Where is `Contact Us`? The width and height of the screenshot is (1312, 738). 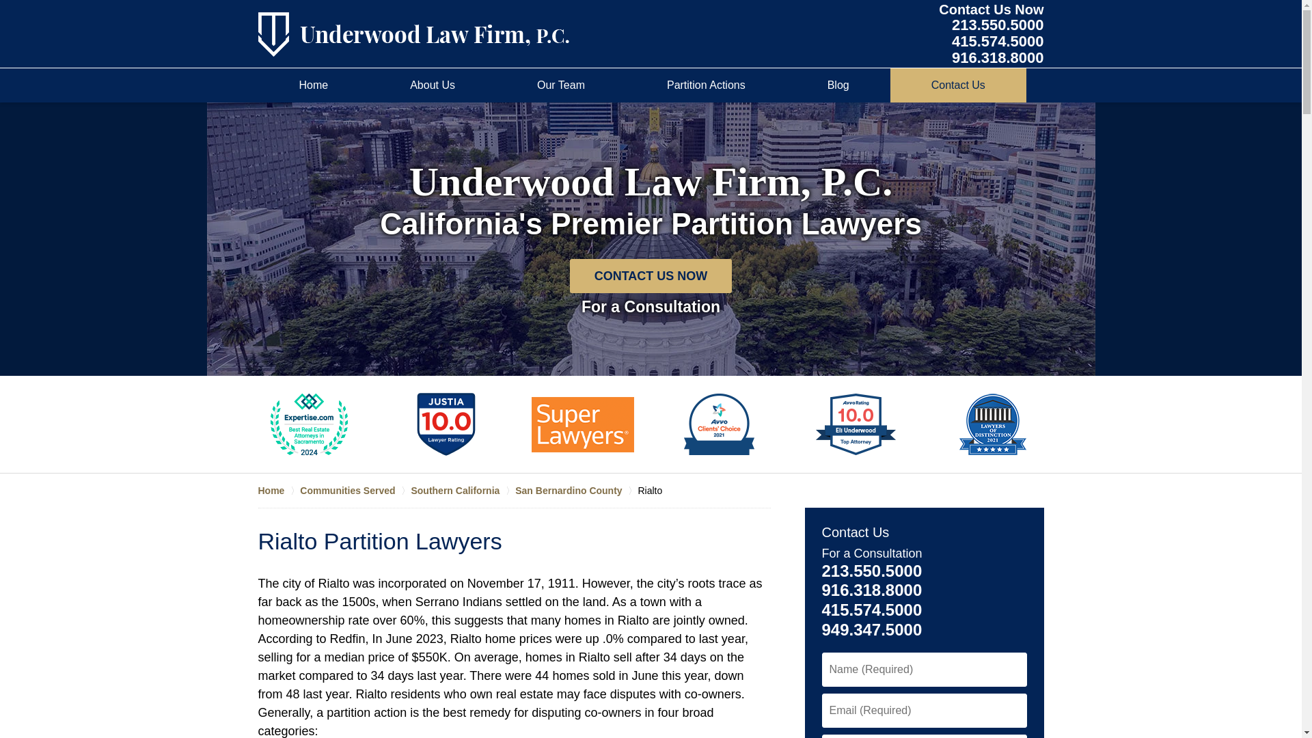 Contact Us is located at coordinates (958, 85).